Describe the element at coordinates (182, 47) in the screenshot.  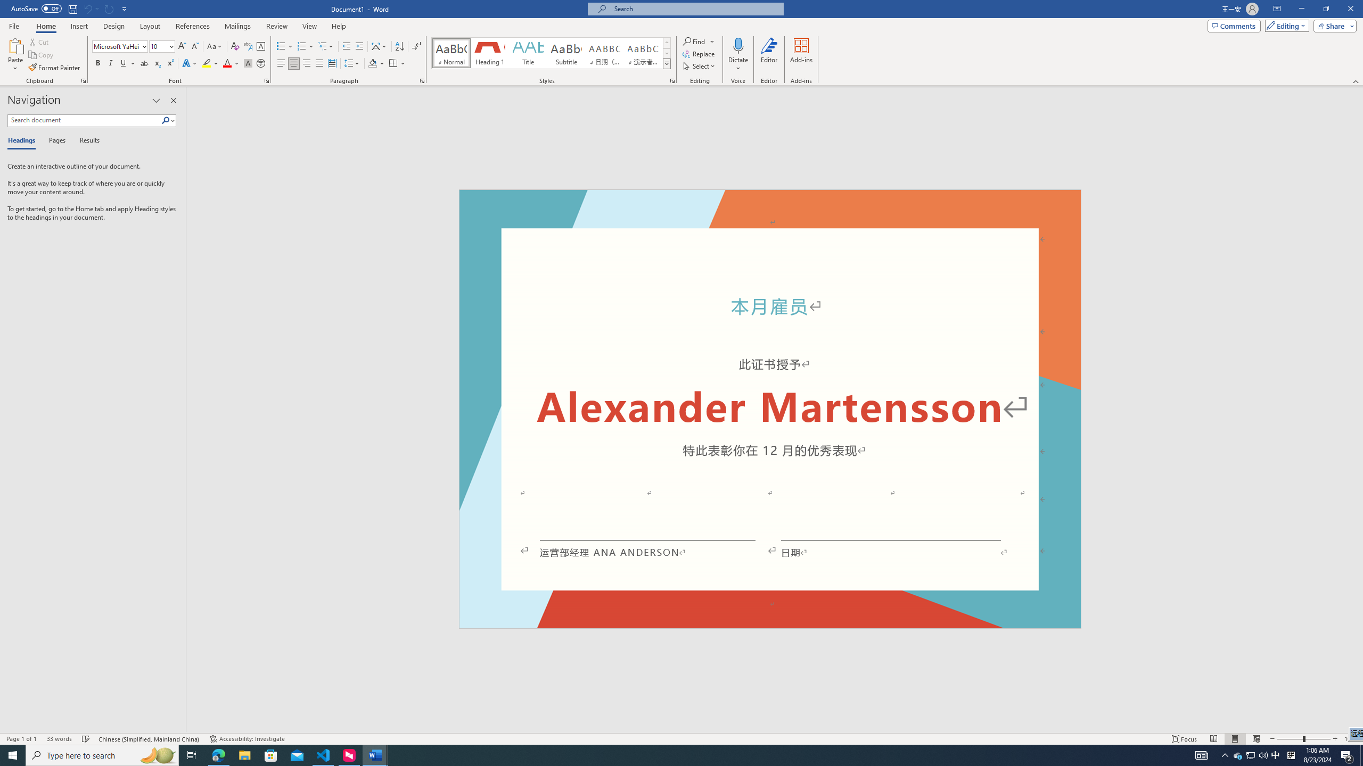
I see `Grow Font` at that location.